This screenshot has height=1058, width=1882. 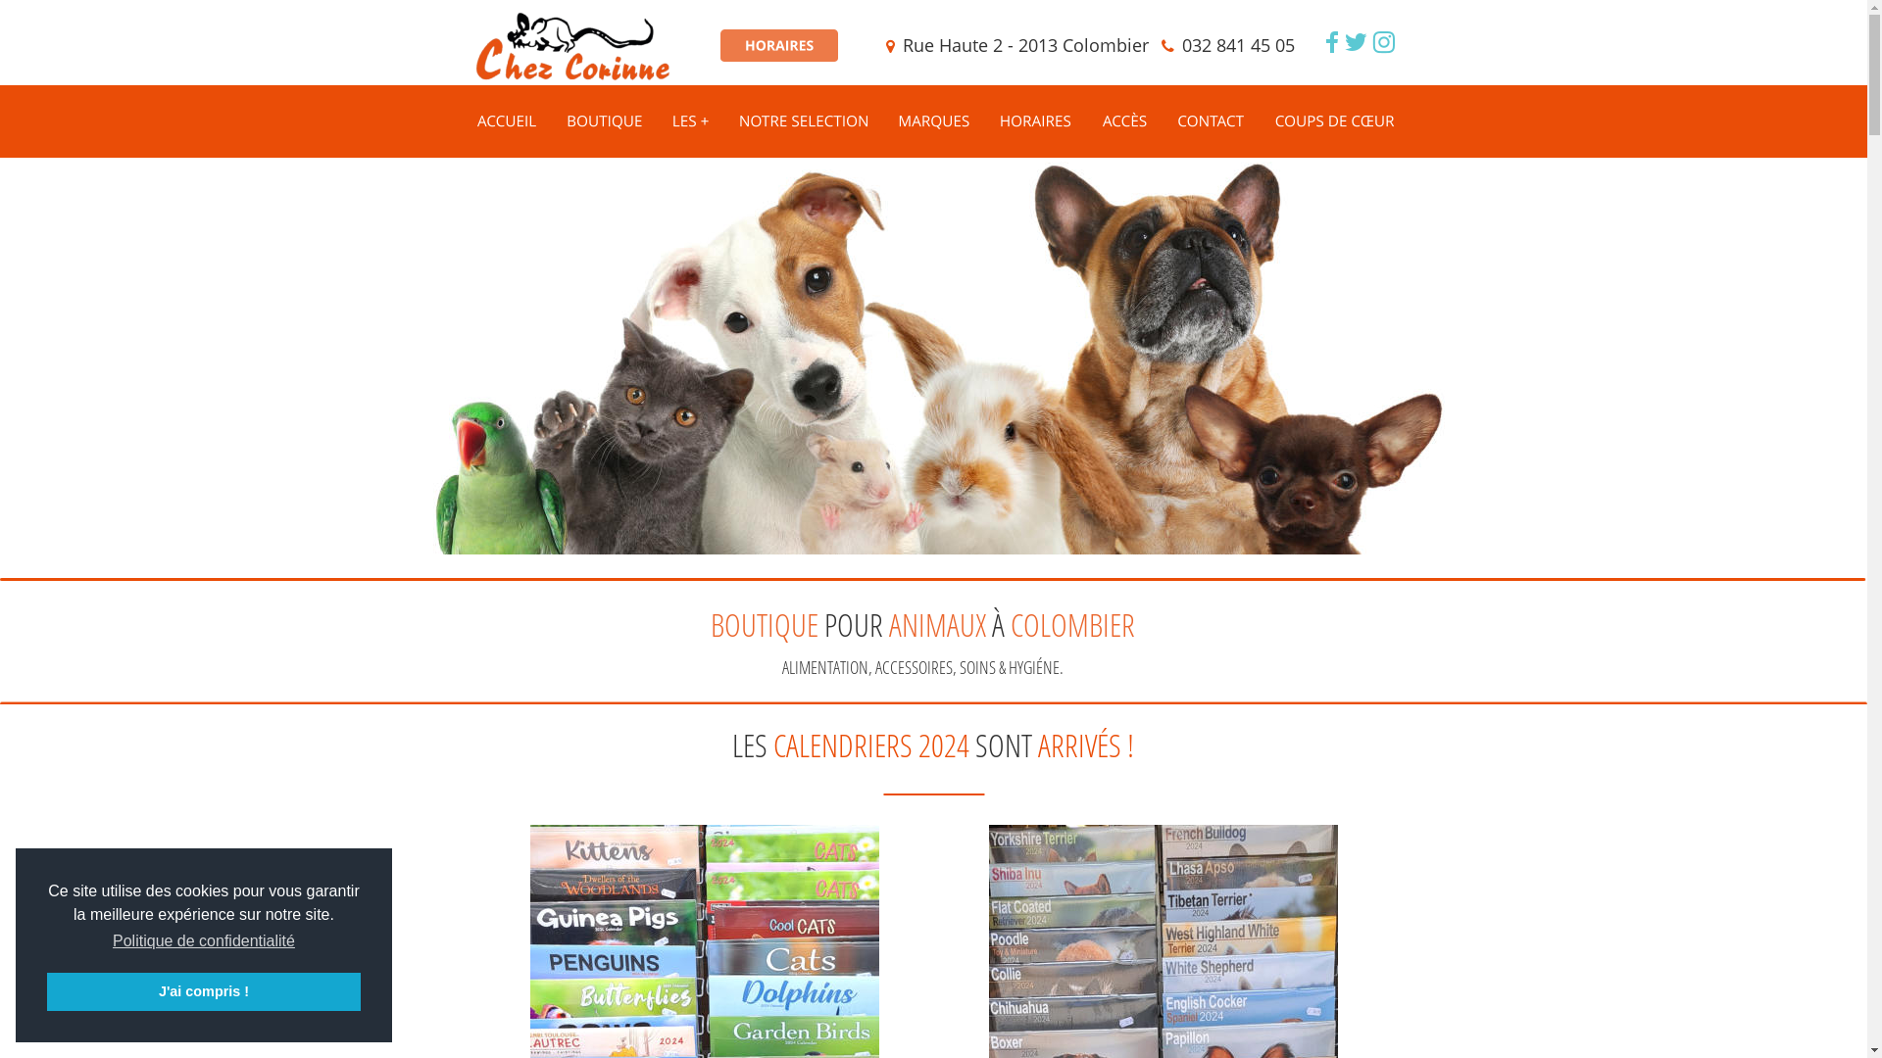 I want to click on J'ai compris !, so click(x=204, y=991).